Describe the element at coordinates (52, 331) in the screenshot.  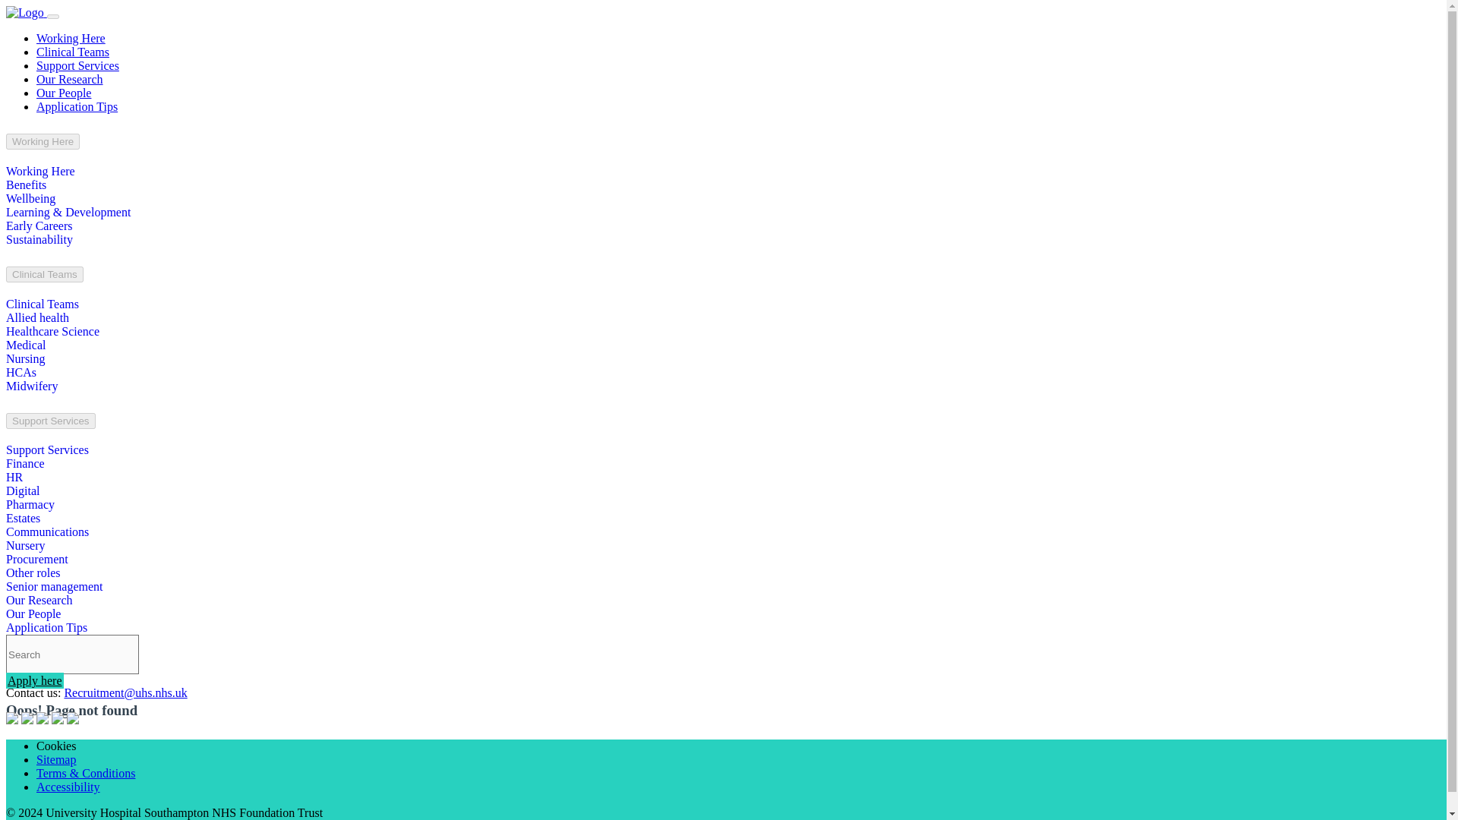
I see `Healthcare Science` at that location.